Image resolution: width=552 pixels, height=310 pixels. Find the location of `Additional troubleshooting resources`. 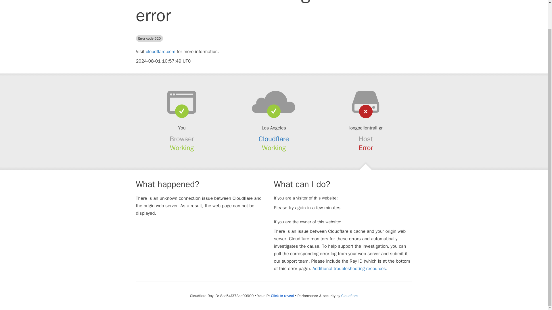

Additional troubleshooting resources is located at coordinates (349, 269).